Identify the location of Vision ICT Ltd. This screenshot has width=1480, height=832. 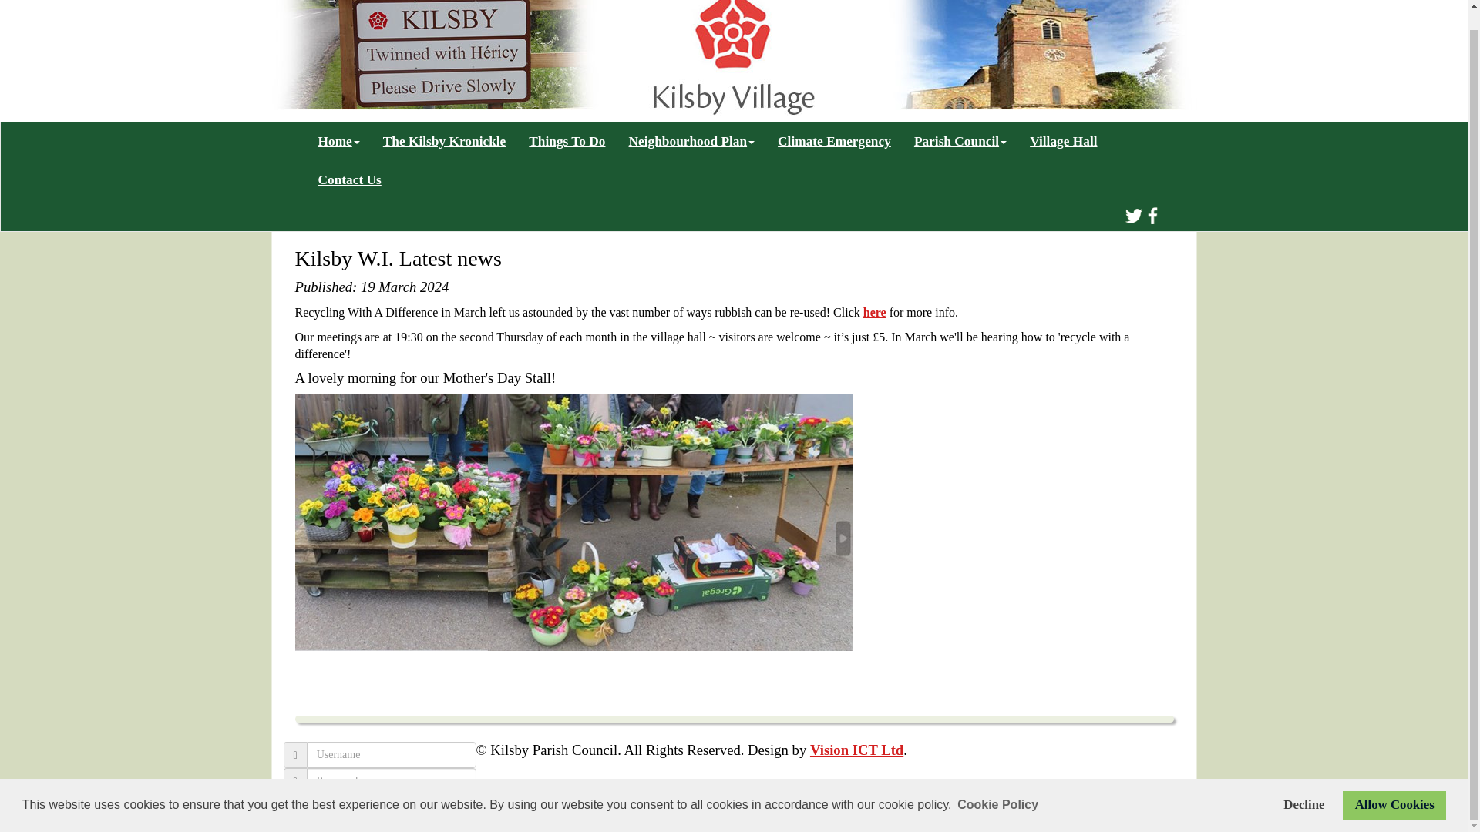
(856, 750).